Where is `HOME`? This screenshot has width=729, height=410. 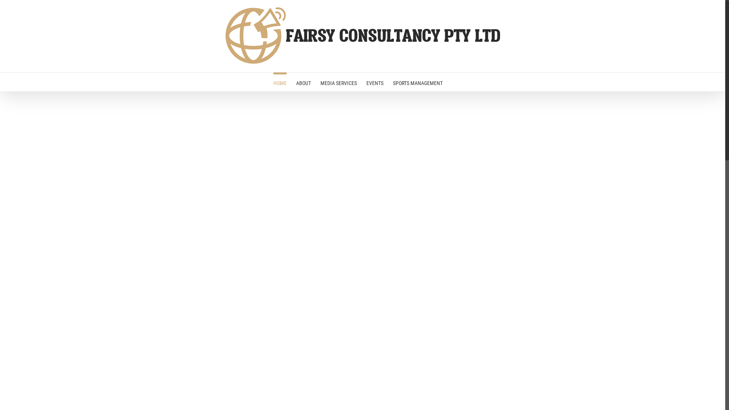
HOME is located at coordinates (280, 82).